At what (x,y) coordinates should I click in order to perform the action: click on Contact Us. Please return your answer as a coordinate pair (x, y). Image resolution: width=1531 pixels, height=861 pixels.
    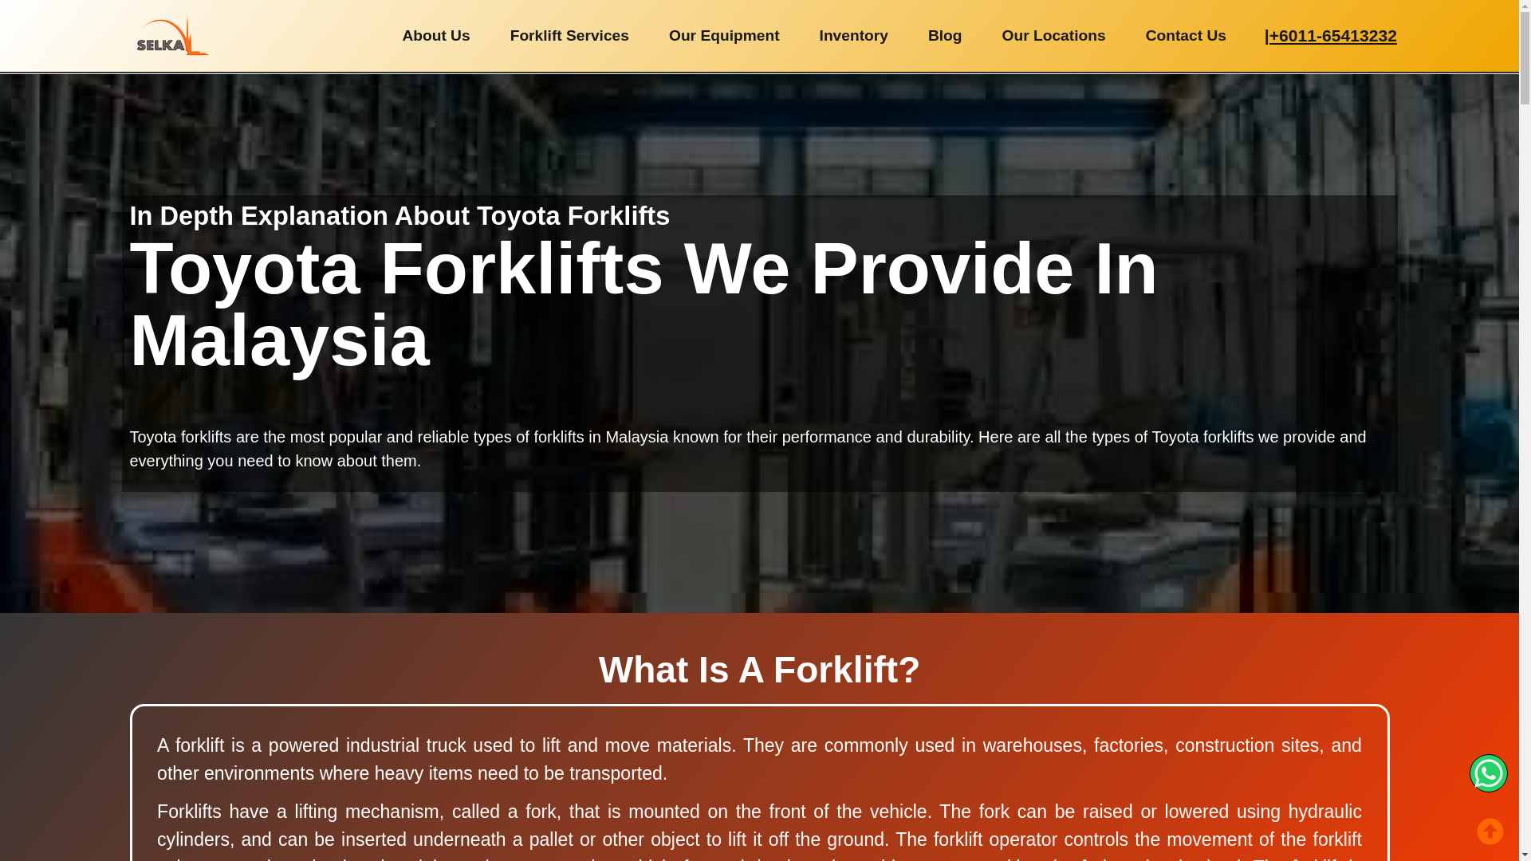
    Looking at the image, I should click on (1185, 35).